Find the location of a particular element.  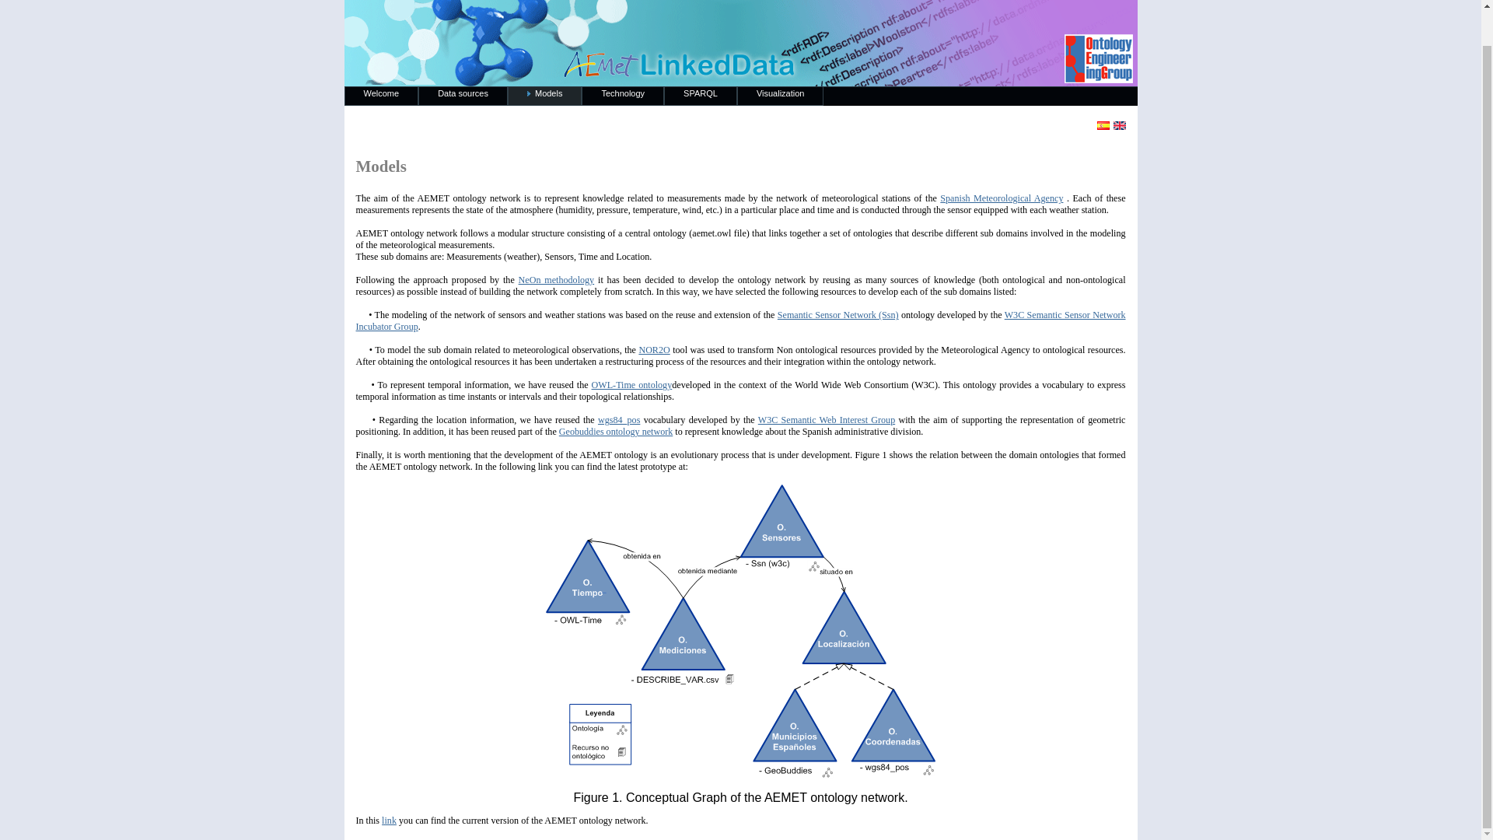

Data sources is located at coordinates (462, 96).